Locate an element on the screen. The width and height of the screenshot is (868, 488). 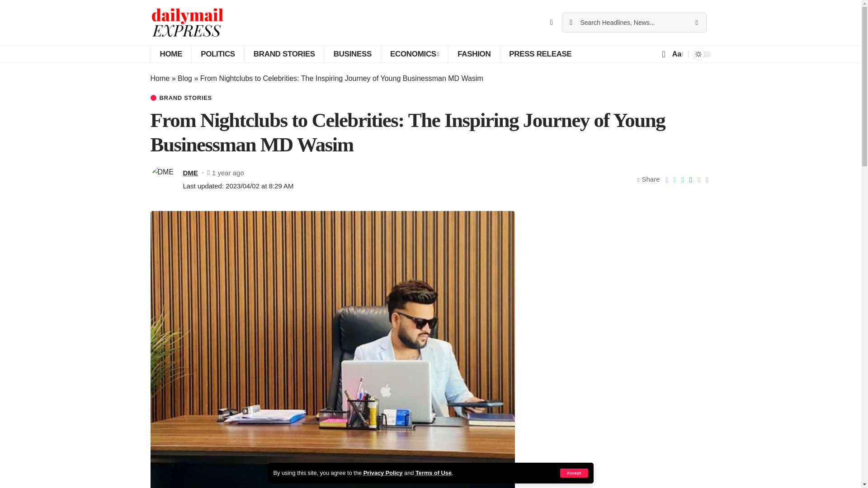
Daily Mail Express is located at coordinates (187, 23).